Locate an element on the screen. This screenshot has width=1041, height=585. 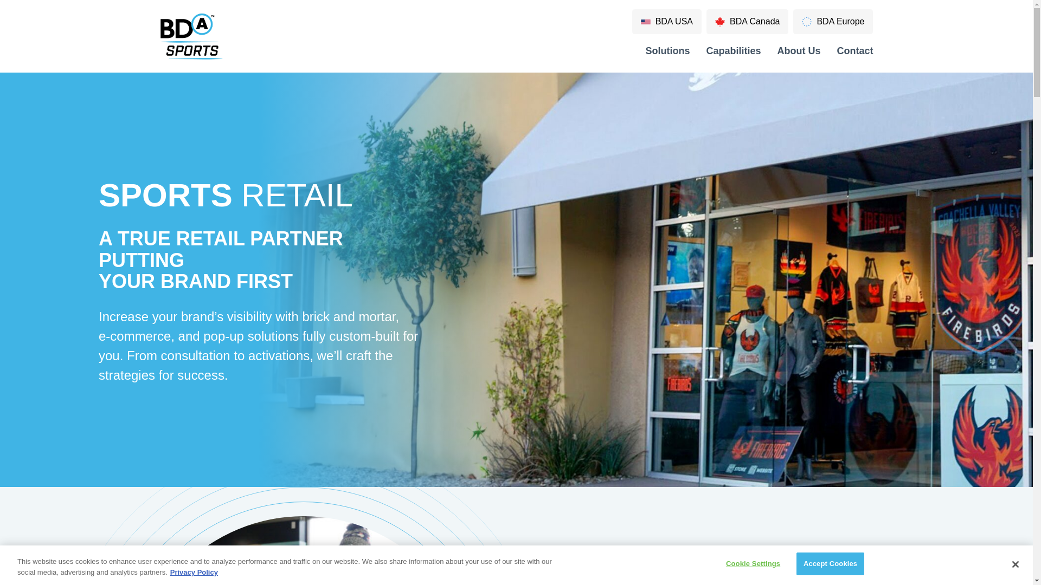
BDA Europe is located at coordinates (833, 22).